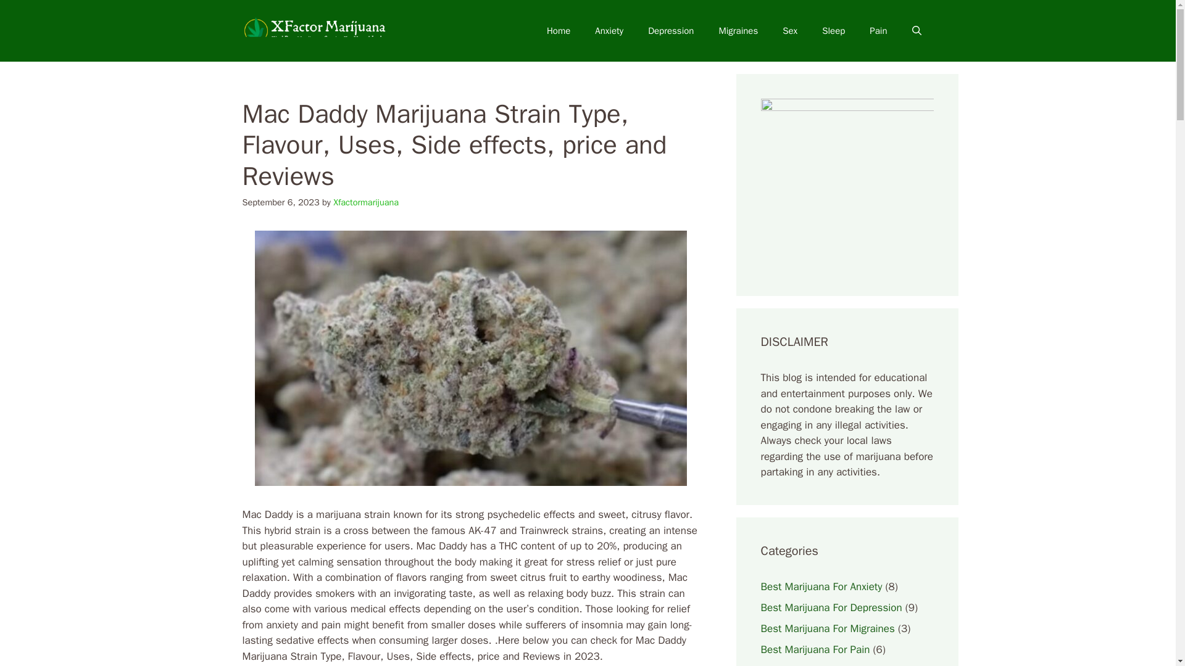 This screenshot has width=1185, height=666. What do you see at coordinates (609, 31) in the screenshot?
I see `Anxiety` at bounding box center [609, 31].